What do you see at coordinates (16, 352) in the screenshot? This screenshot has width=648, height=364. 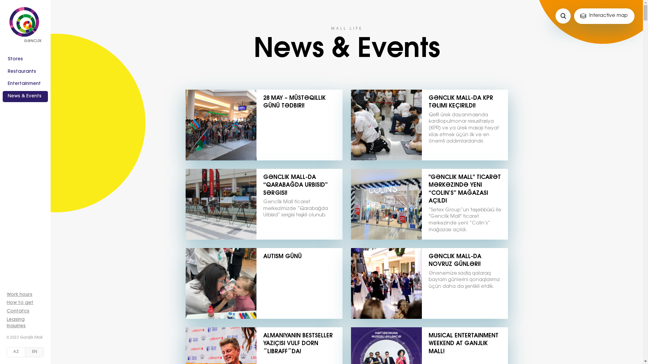 I see `AZ` at bounding box center [16, 352].